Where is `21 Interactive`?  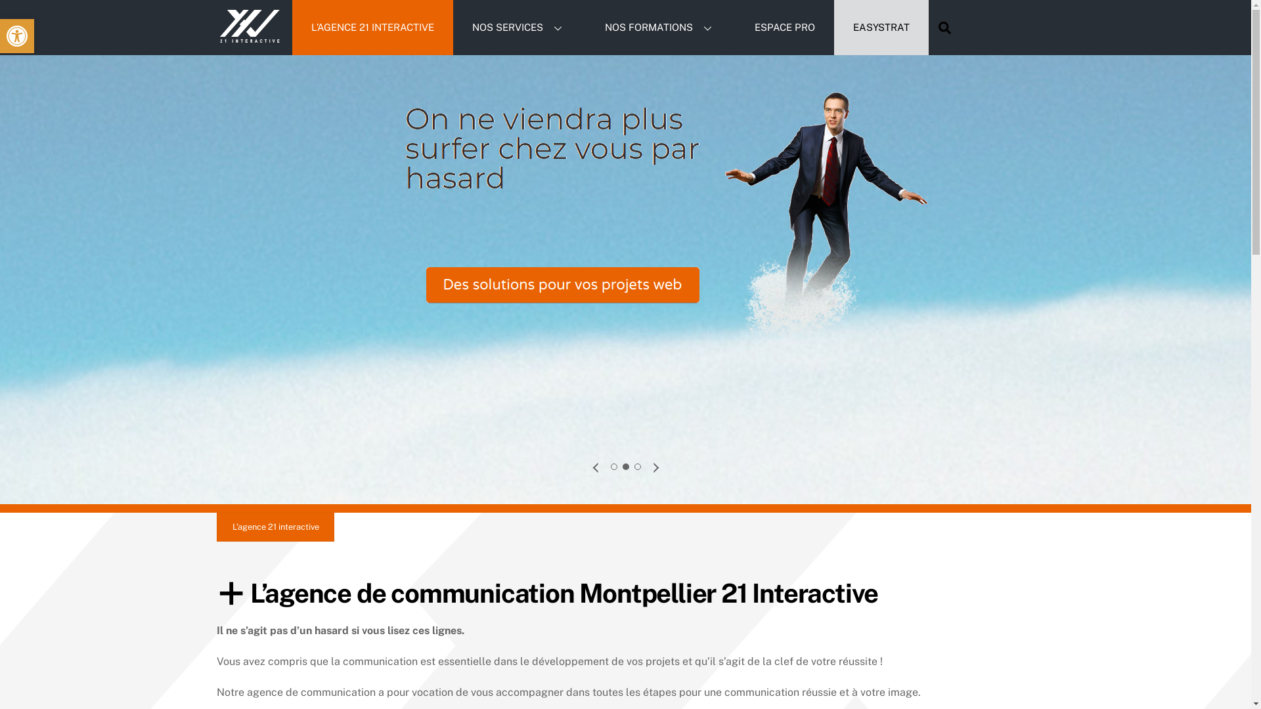 21 Interactive is located at coordinates (250, 39).